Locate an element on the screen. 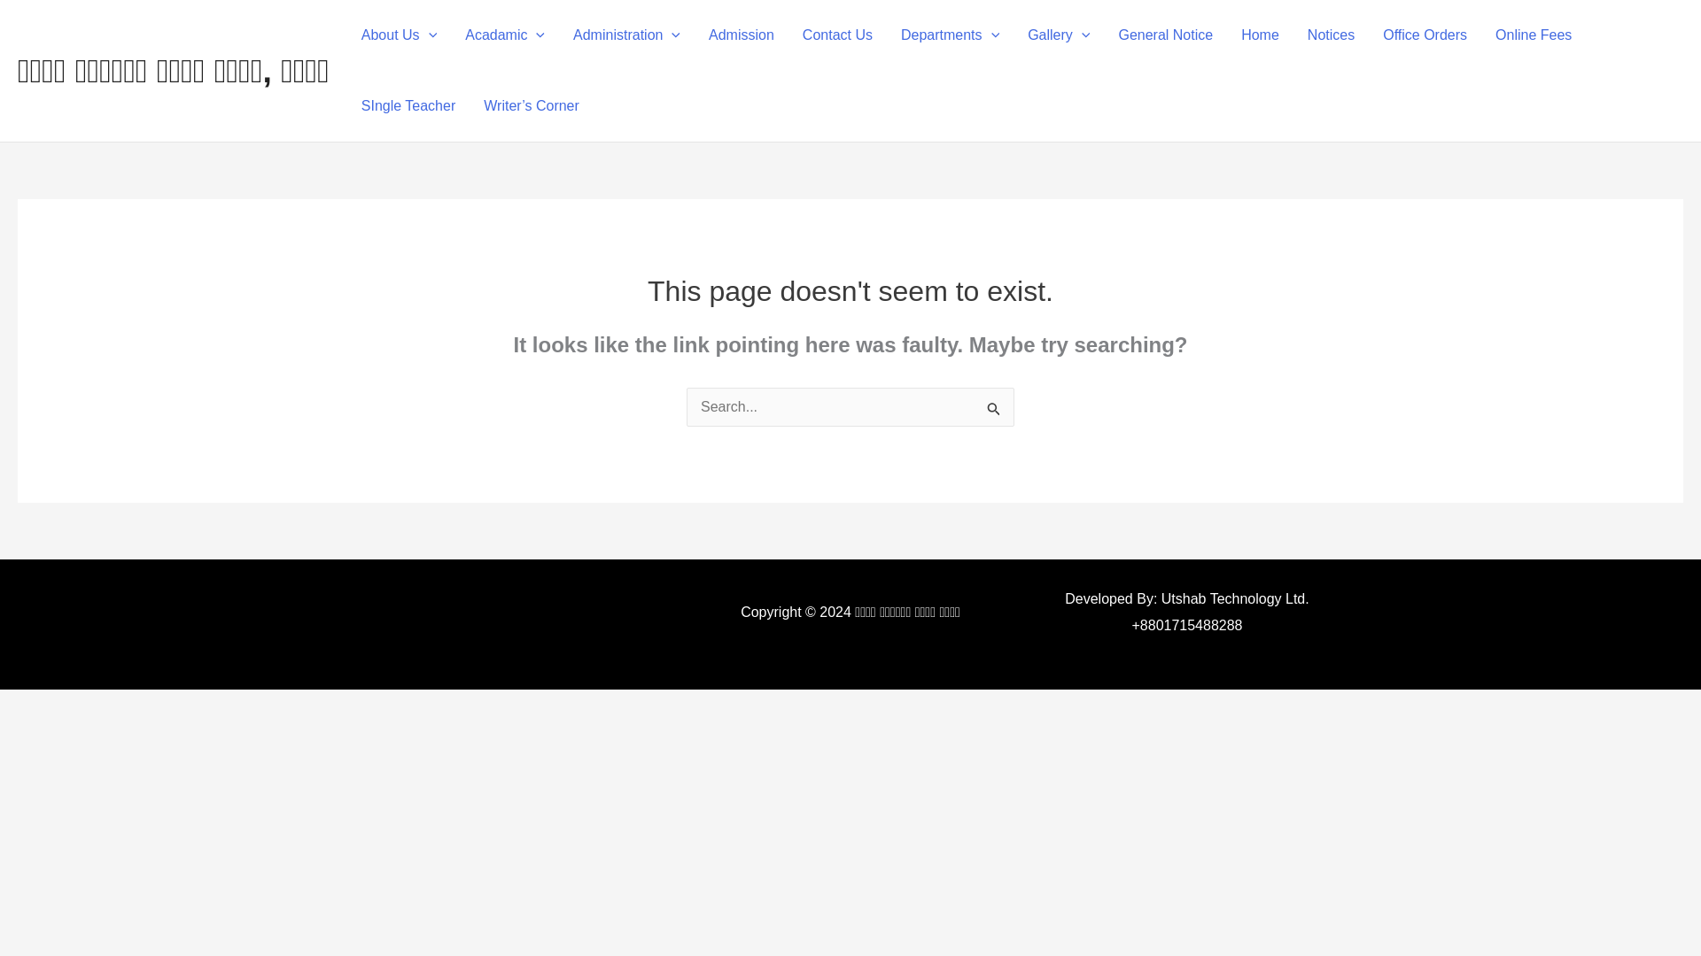 The width and height of the screenshot is (1701, 956). Contact Us is located at coordinates (837, 35).